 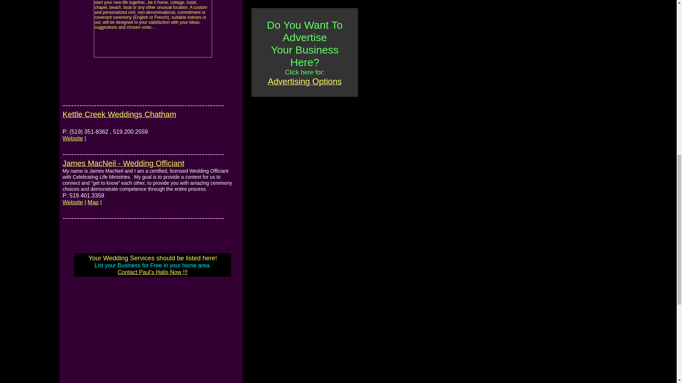 I want to click on Website, so click(x=73, y=202).